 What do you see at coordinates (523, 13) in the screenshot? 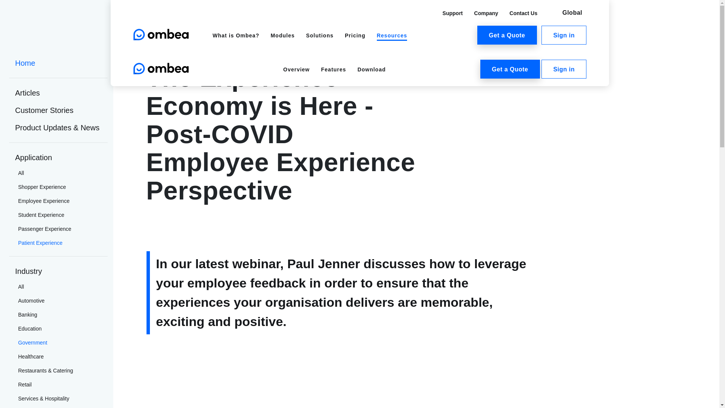
I see `Contact Us` at bounding box center [523, 13].